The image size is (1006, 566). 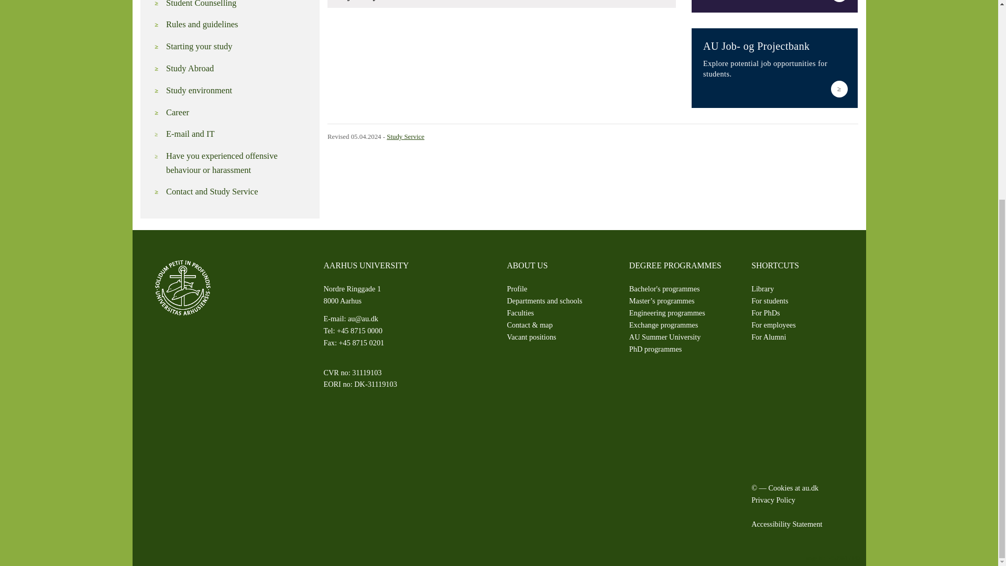 What do you see at coordinates (237, 134) in the screenshot?
I see `E-mail and IT` at bounding box center [237, 134].